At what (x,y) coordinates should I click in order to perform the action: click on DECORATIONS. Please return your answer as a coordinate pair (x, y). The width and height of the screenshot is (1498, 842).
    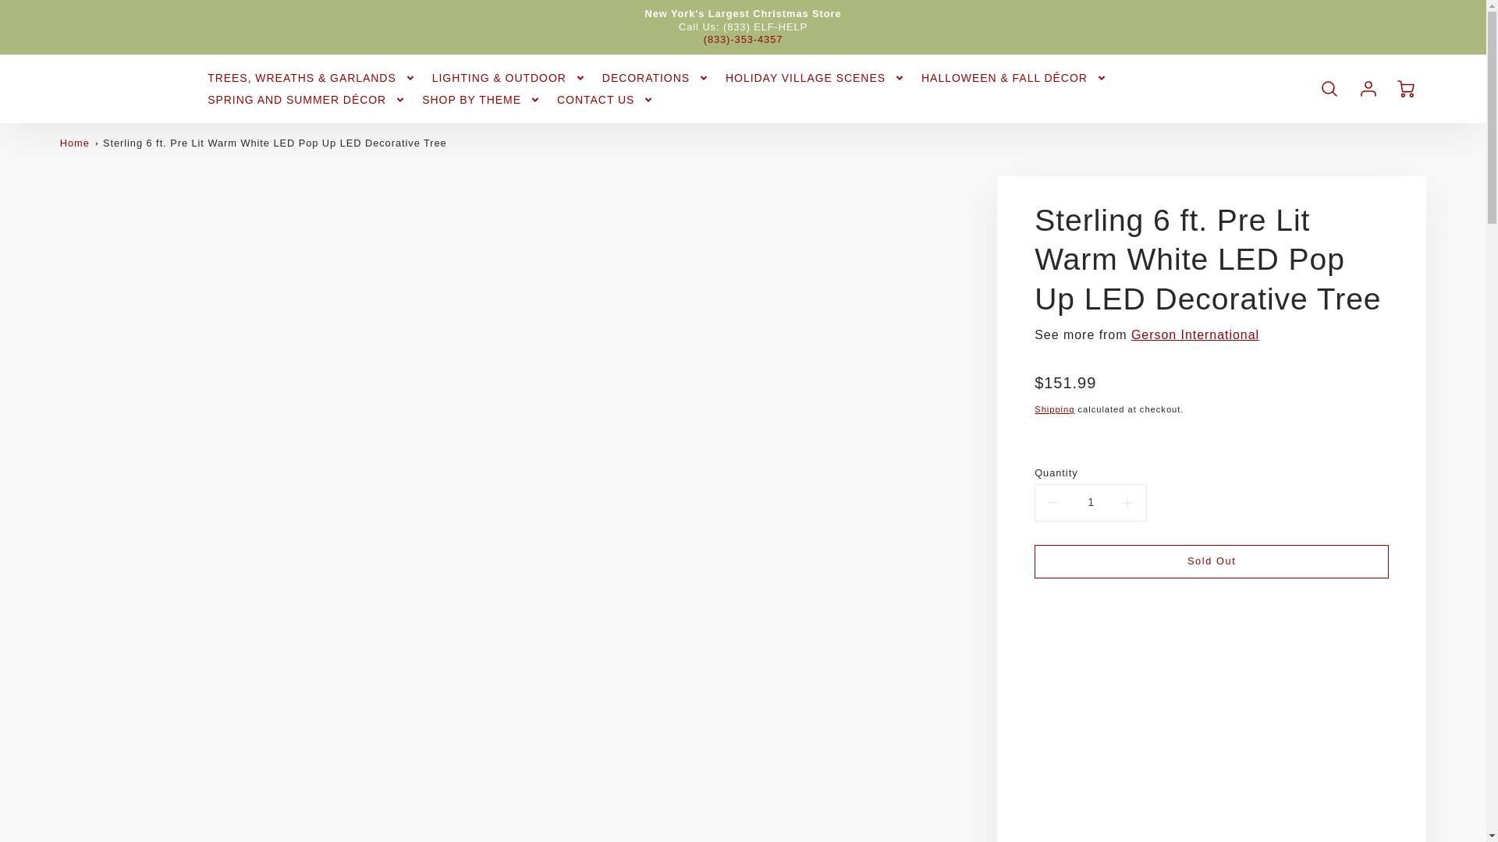
    Looking at the image, I should click on (655, 78).